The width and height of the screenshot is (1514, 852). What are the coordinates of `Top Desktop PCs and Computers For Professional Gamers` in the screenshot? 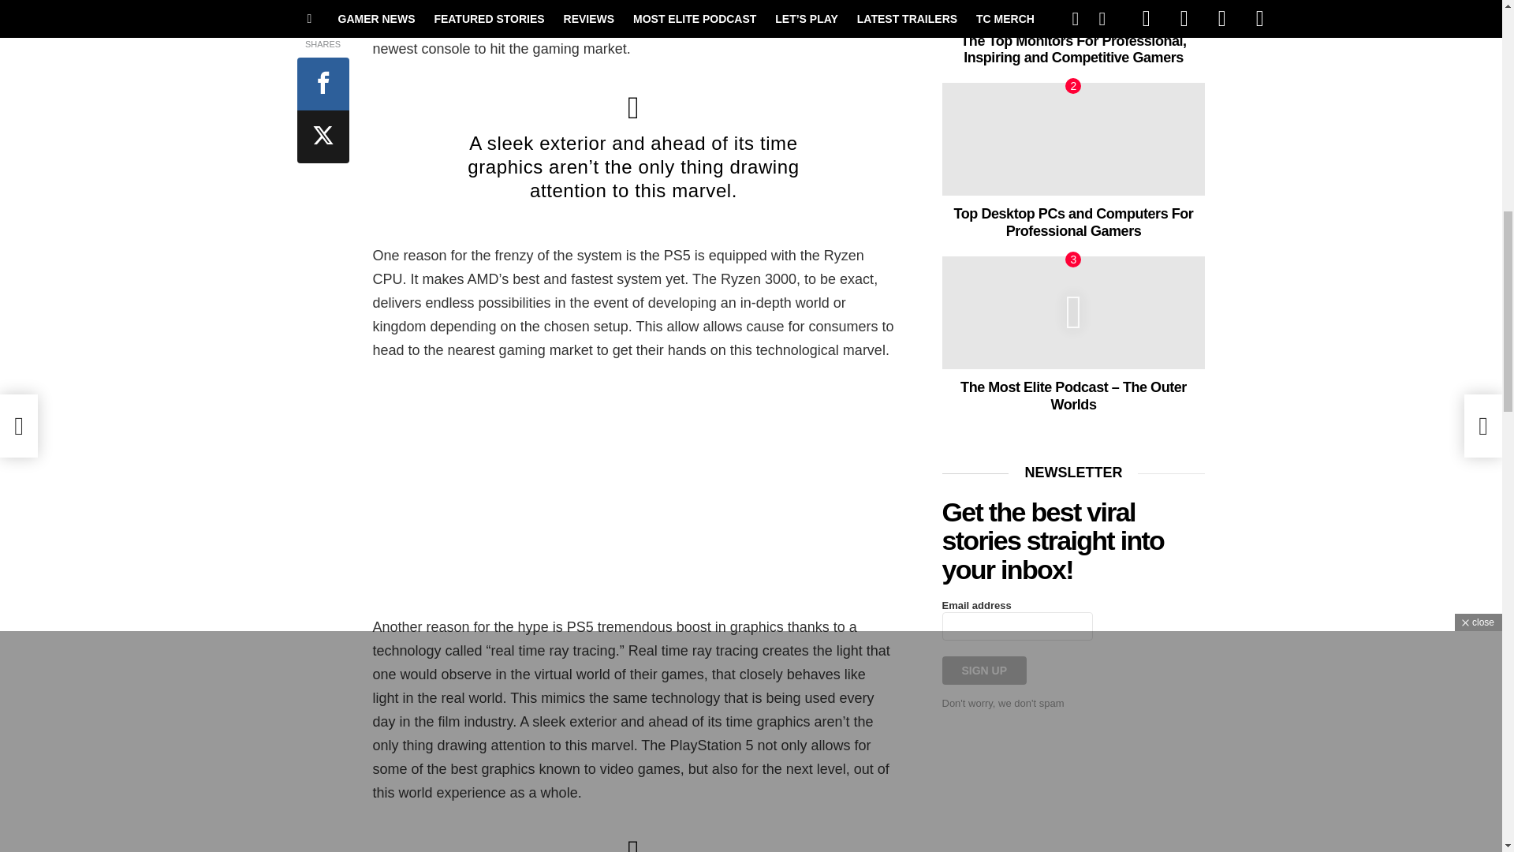 It's located at (1073, 139).